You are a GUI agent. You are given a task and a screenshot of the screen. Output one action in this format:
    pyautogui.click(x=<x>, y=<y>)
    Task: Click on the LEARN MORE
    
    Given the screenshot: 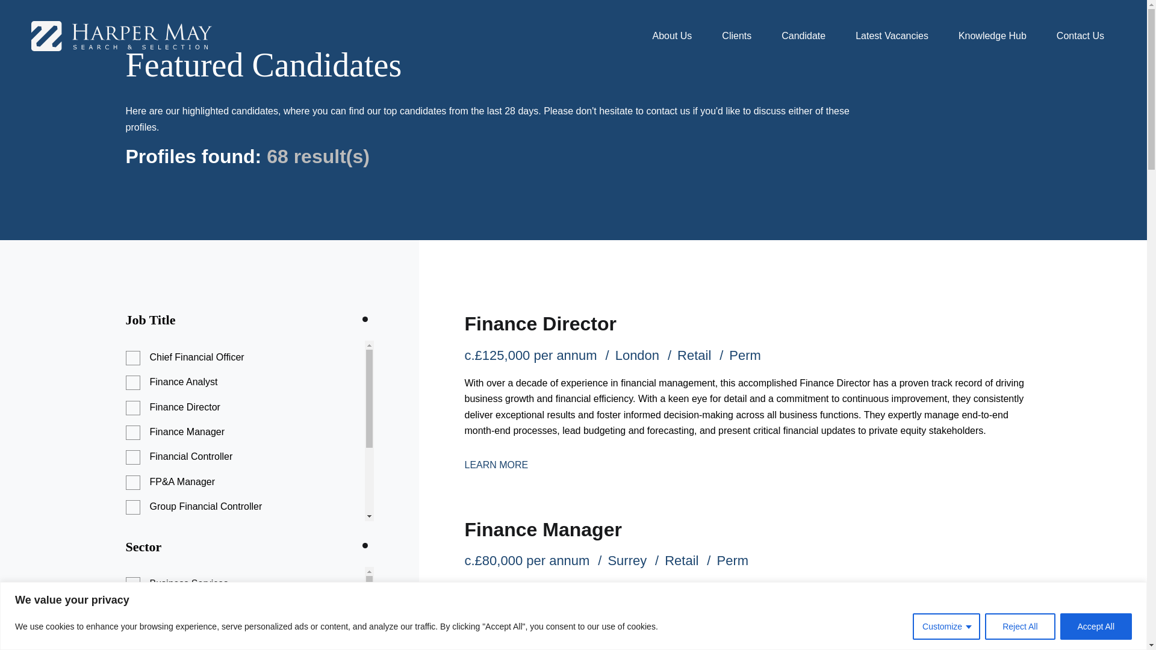 What is the action you would take?
    pyautogui.click(x=496, y=465)
    